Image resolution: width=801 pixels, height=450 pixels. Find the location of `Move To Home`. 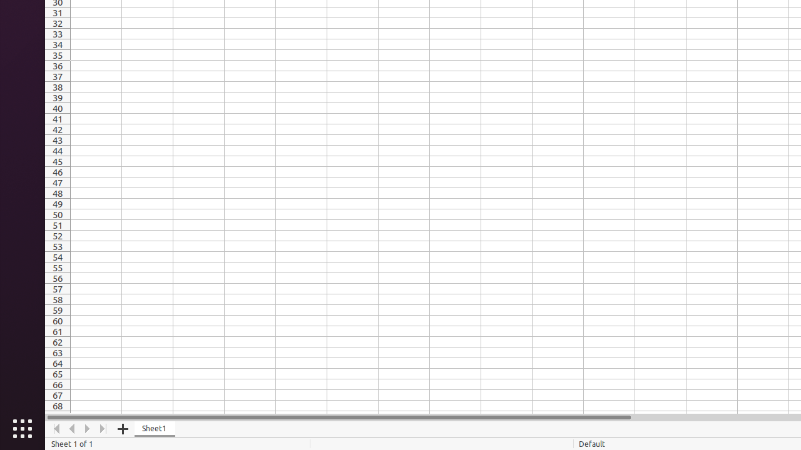

Move To Home is located at coordinates (56, 429).